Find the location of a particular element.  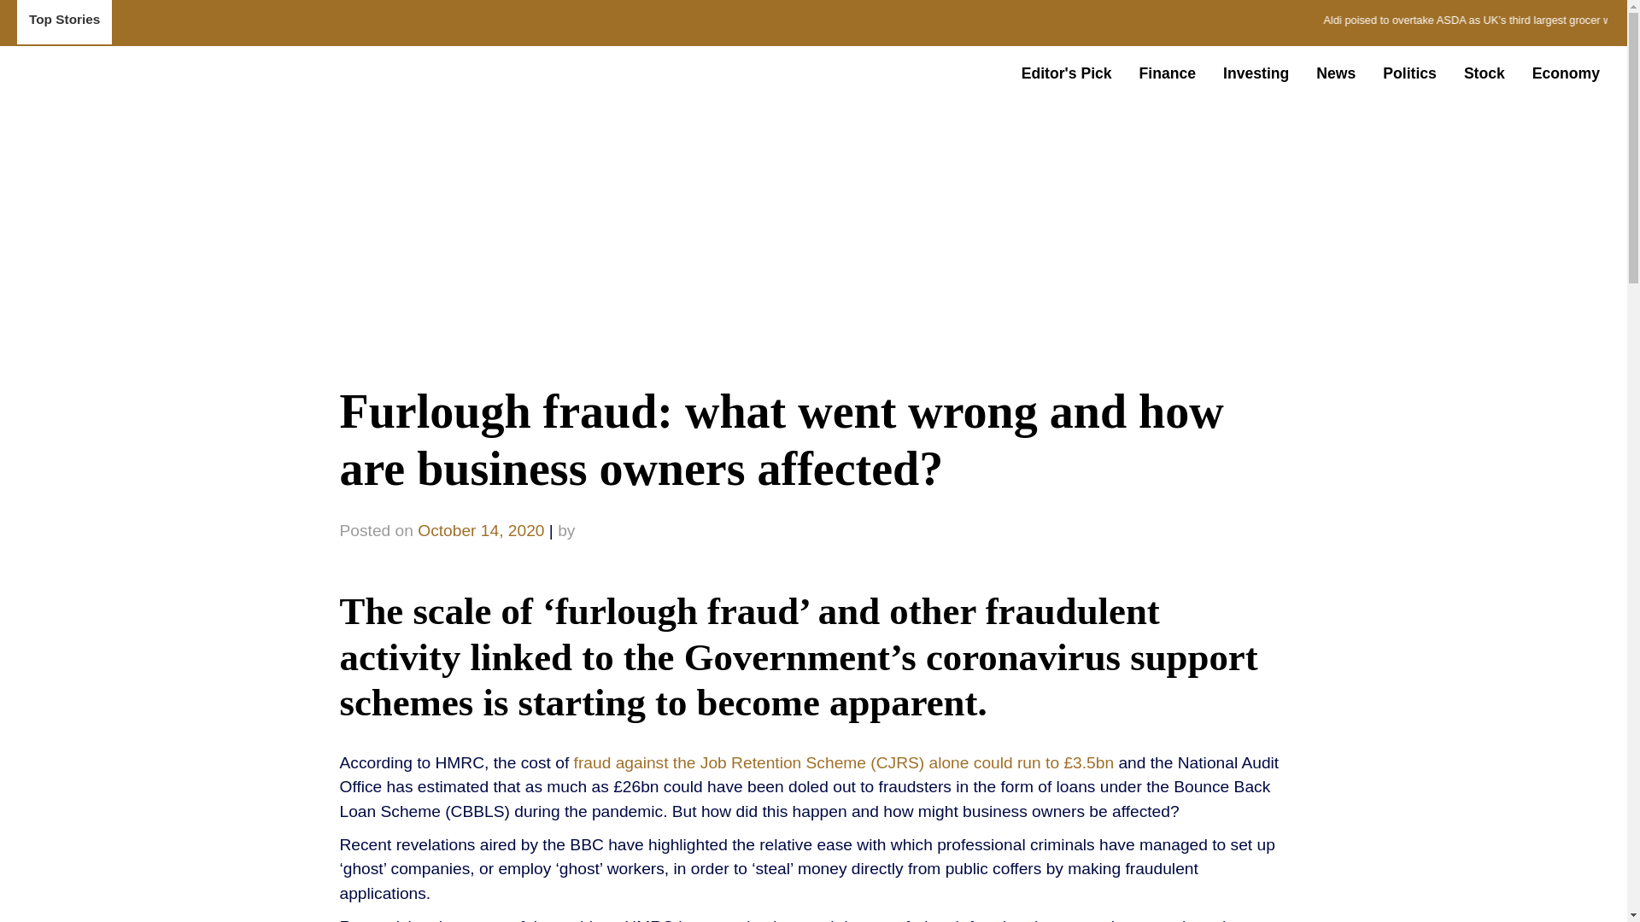

Investing is located at coordinates (1256, 73).